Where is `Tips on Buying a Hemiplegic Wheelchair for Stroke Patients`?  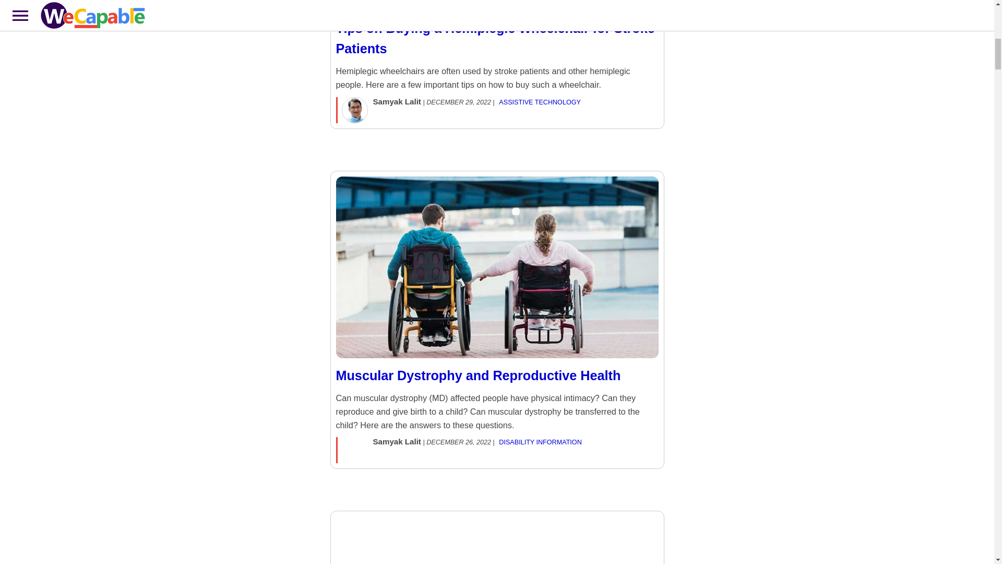 Tips on Buying a Hemiplegic Wheelchair for Stroke Patients is located at coordinates (497, 49).